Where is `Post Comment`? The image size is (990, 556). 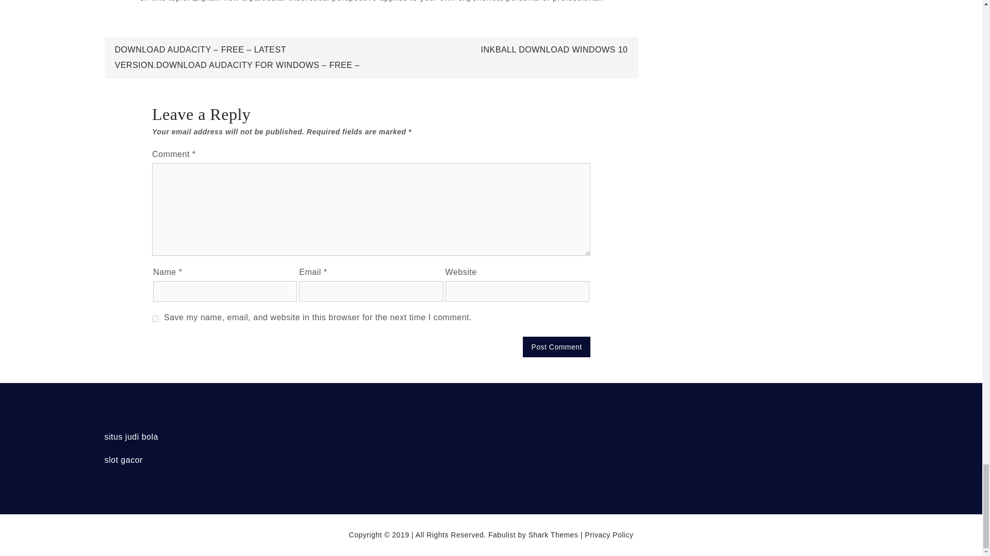 Post Comment is located at coordinates (556, 347).